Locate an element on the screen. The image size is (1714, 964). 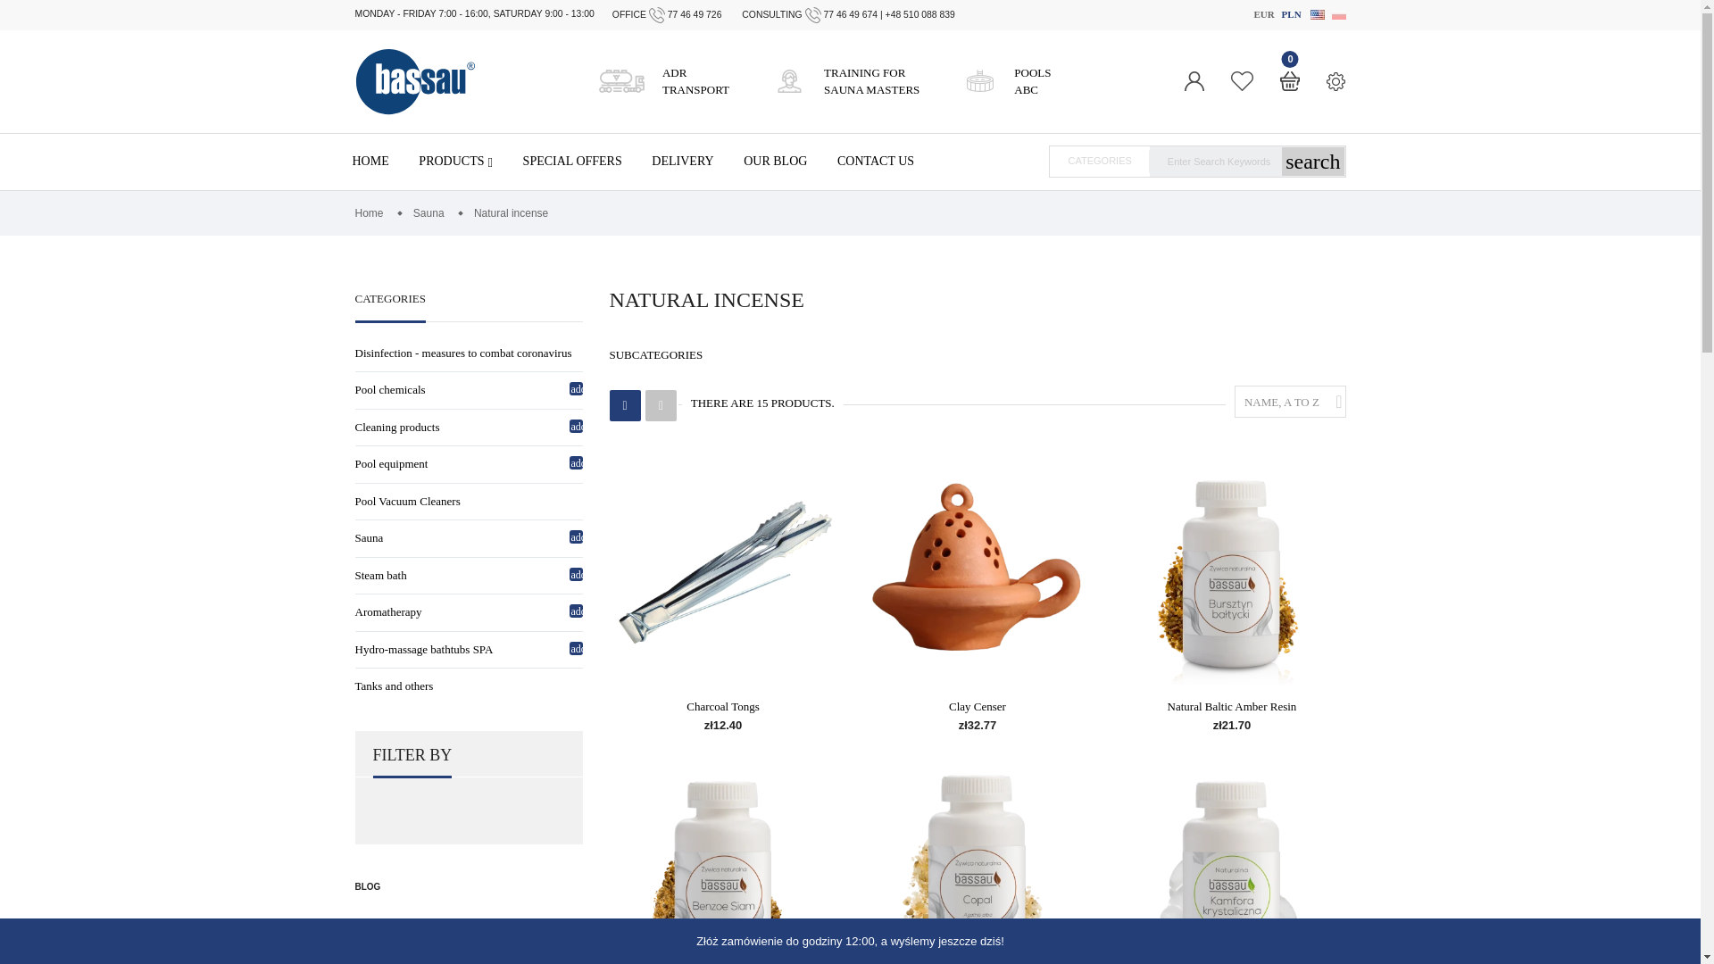
Special Offers is located at coordinates (1023, 82).